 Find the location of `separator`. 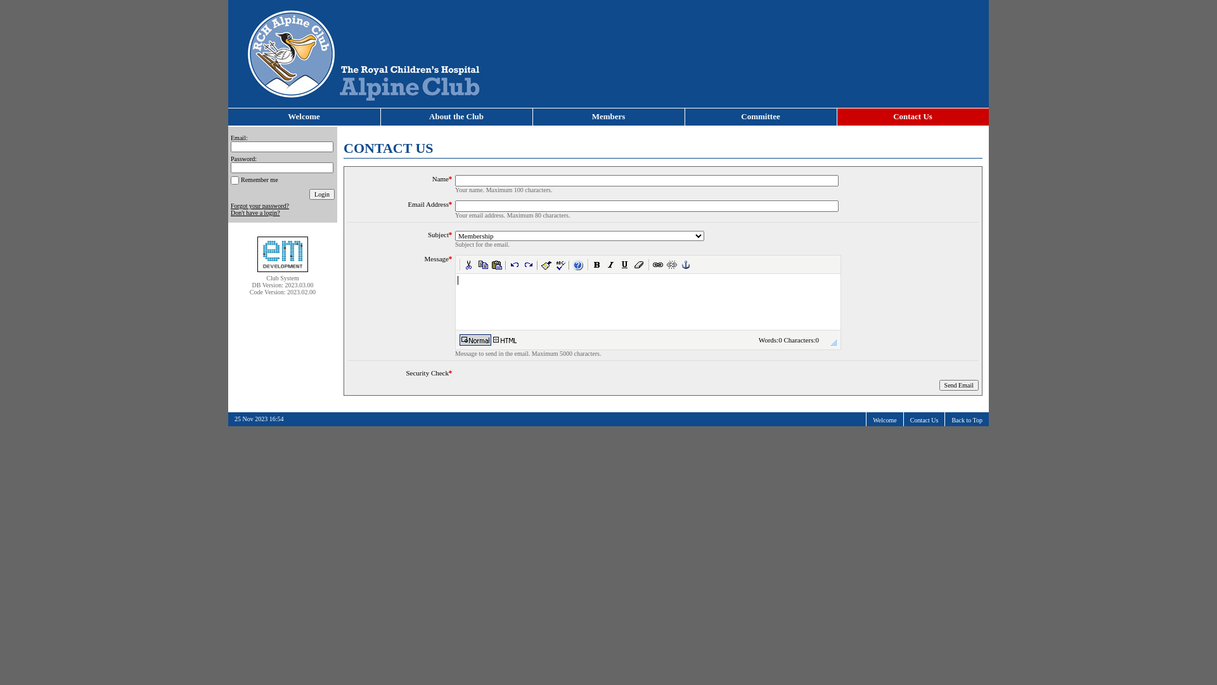

separator is located at coordinates (506, 265).